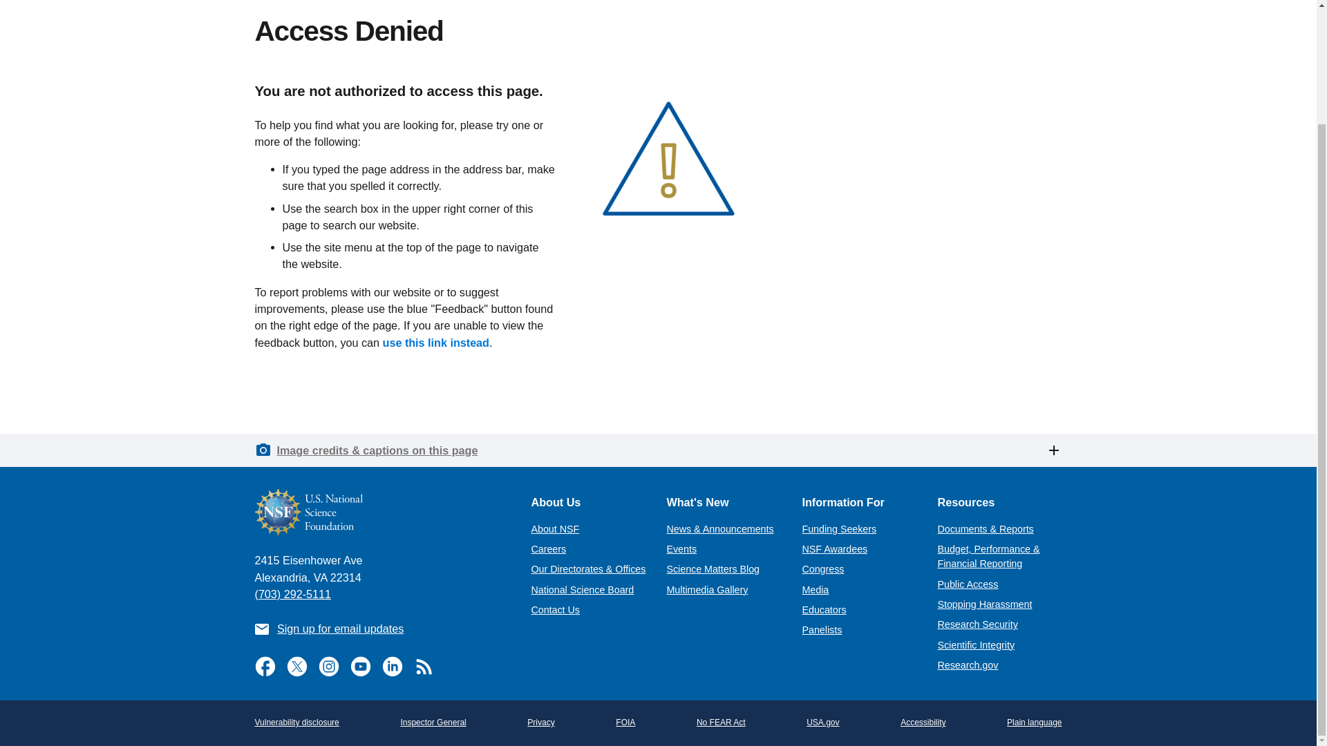  I want to click on Sign up for email updates, so click(340, 629).